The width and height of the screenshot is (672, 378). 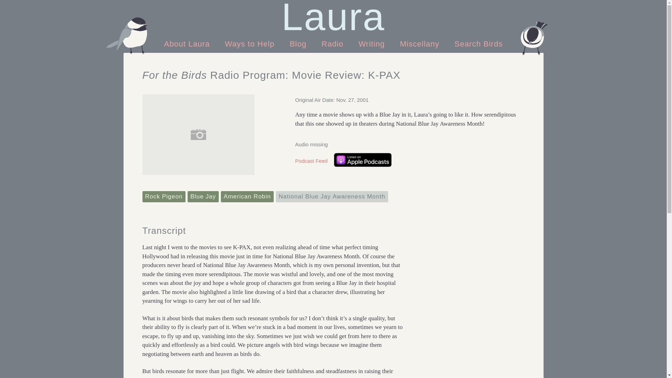 I want to click on American Robin, so click(x=247, y=197).